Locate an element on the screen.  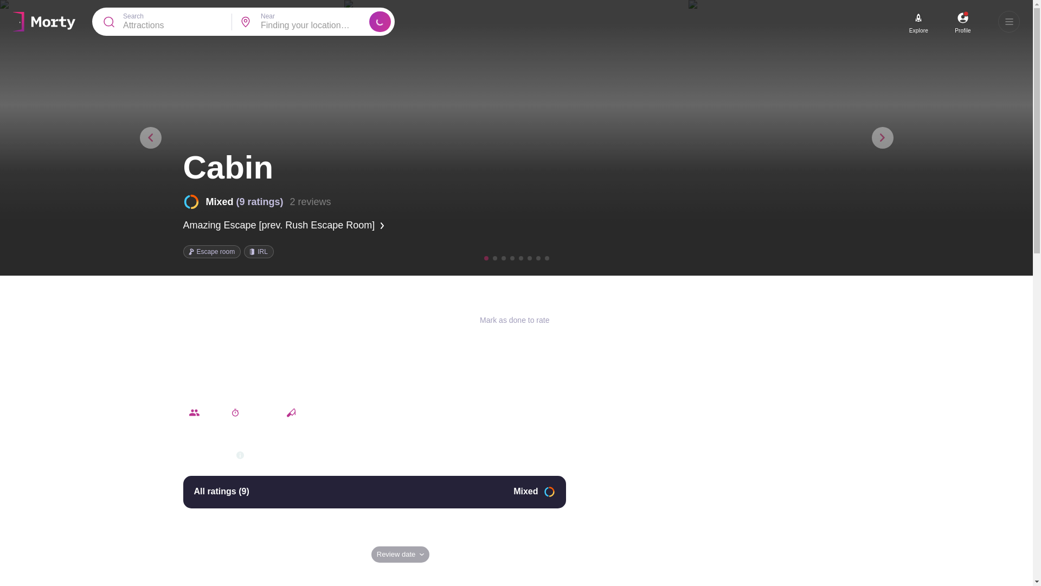
Explore is located at coordinates (918, 30).